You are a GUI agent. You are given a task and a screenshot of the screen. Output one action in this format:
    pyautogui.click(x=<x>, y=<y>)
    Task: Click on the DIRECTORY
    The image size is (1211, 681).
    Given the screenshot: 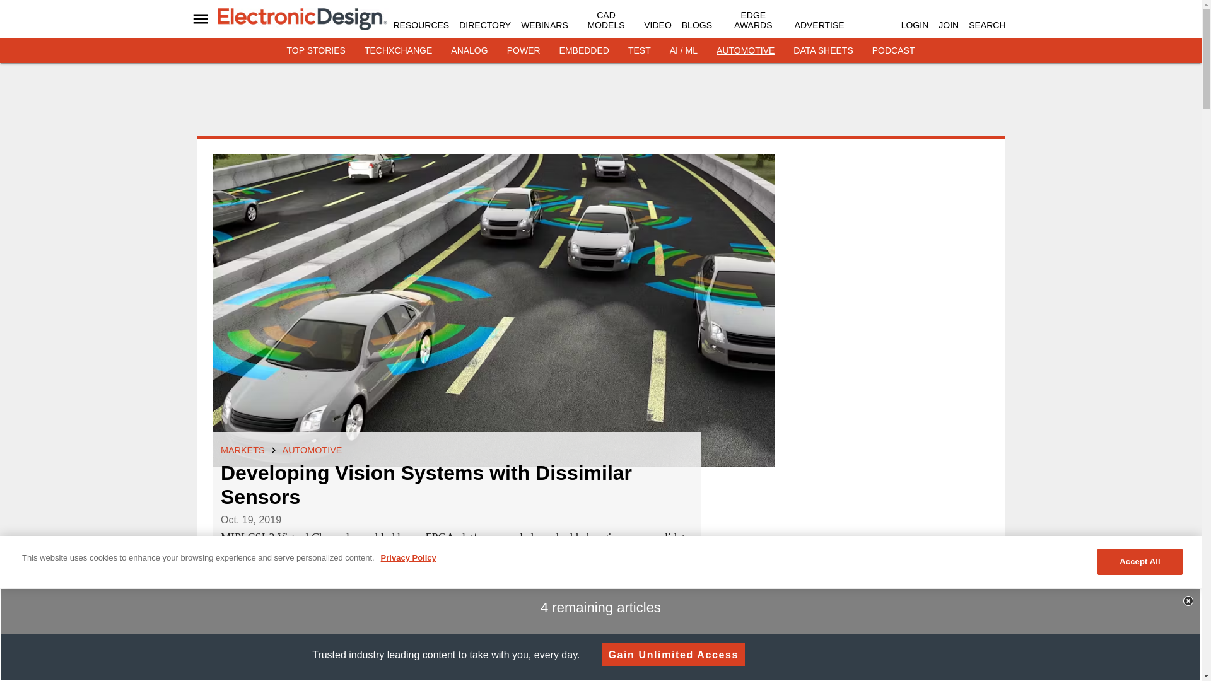 What is the action you would take?
    pyautogui.click(x=484, y=25)
    